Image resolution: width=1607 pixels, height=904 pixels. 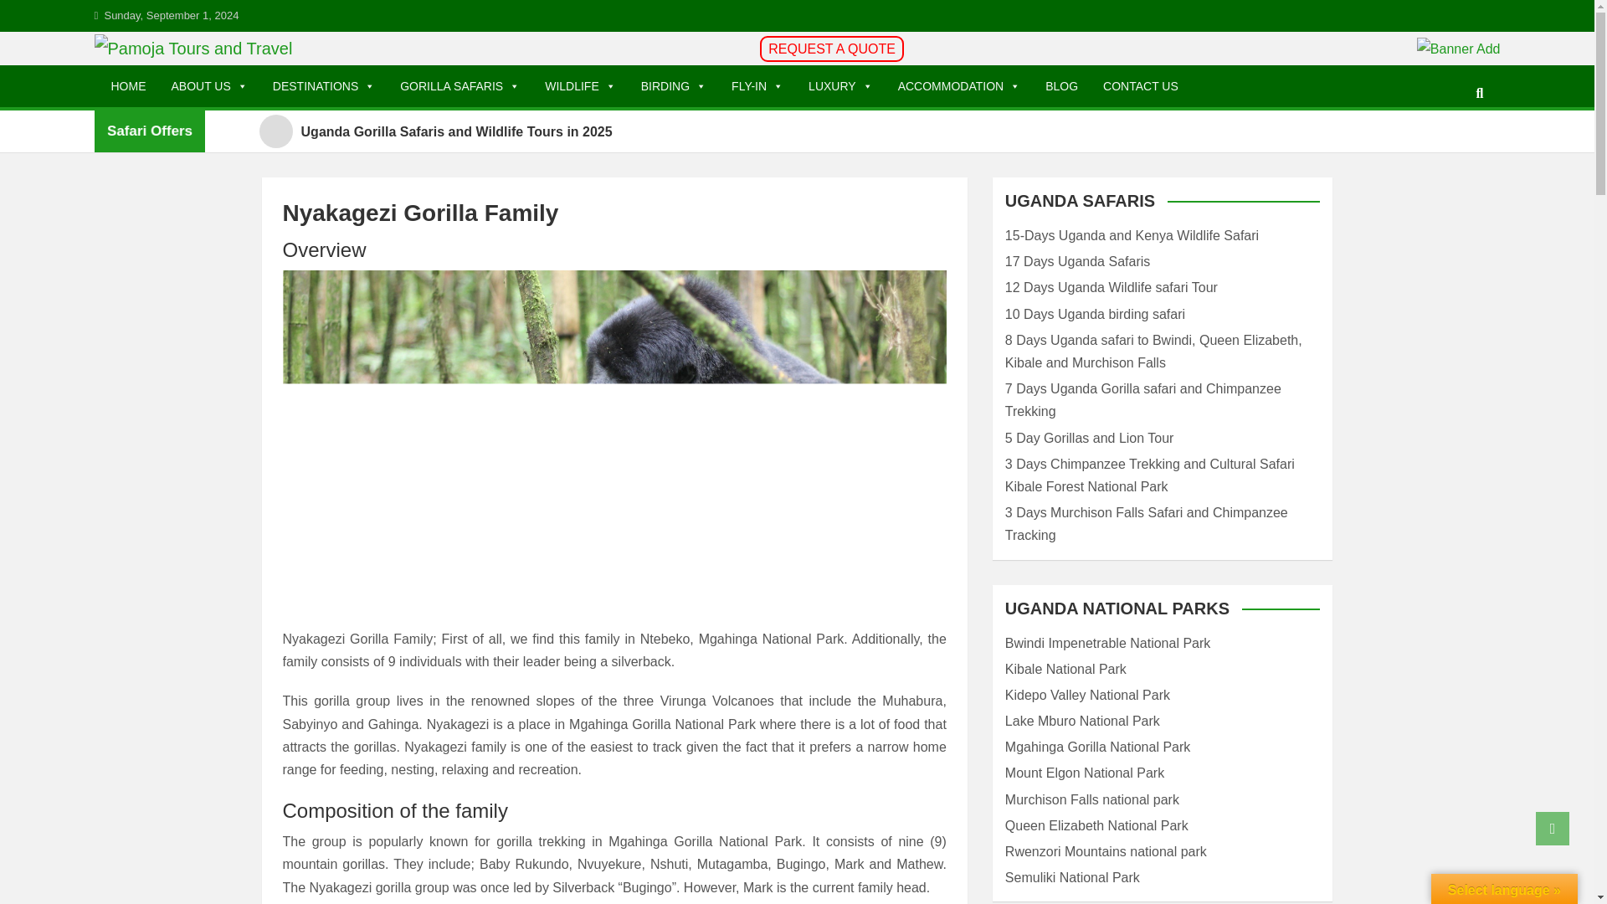 What do you see at coordinates (209, 86) in the screenshot?
I see `ABOUT US` at bounding box center [209, 86].